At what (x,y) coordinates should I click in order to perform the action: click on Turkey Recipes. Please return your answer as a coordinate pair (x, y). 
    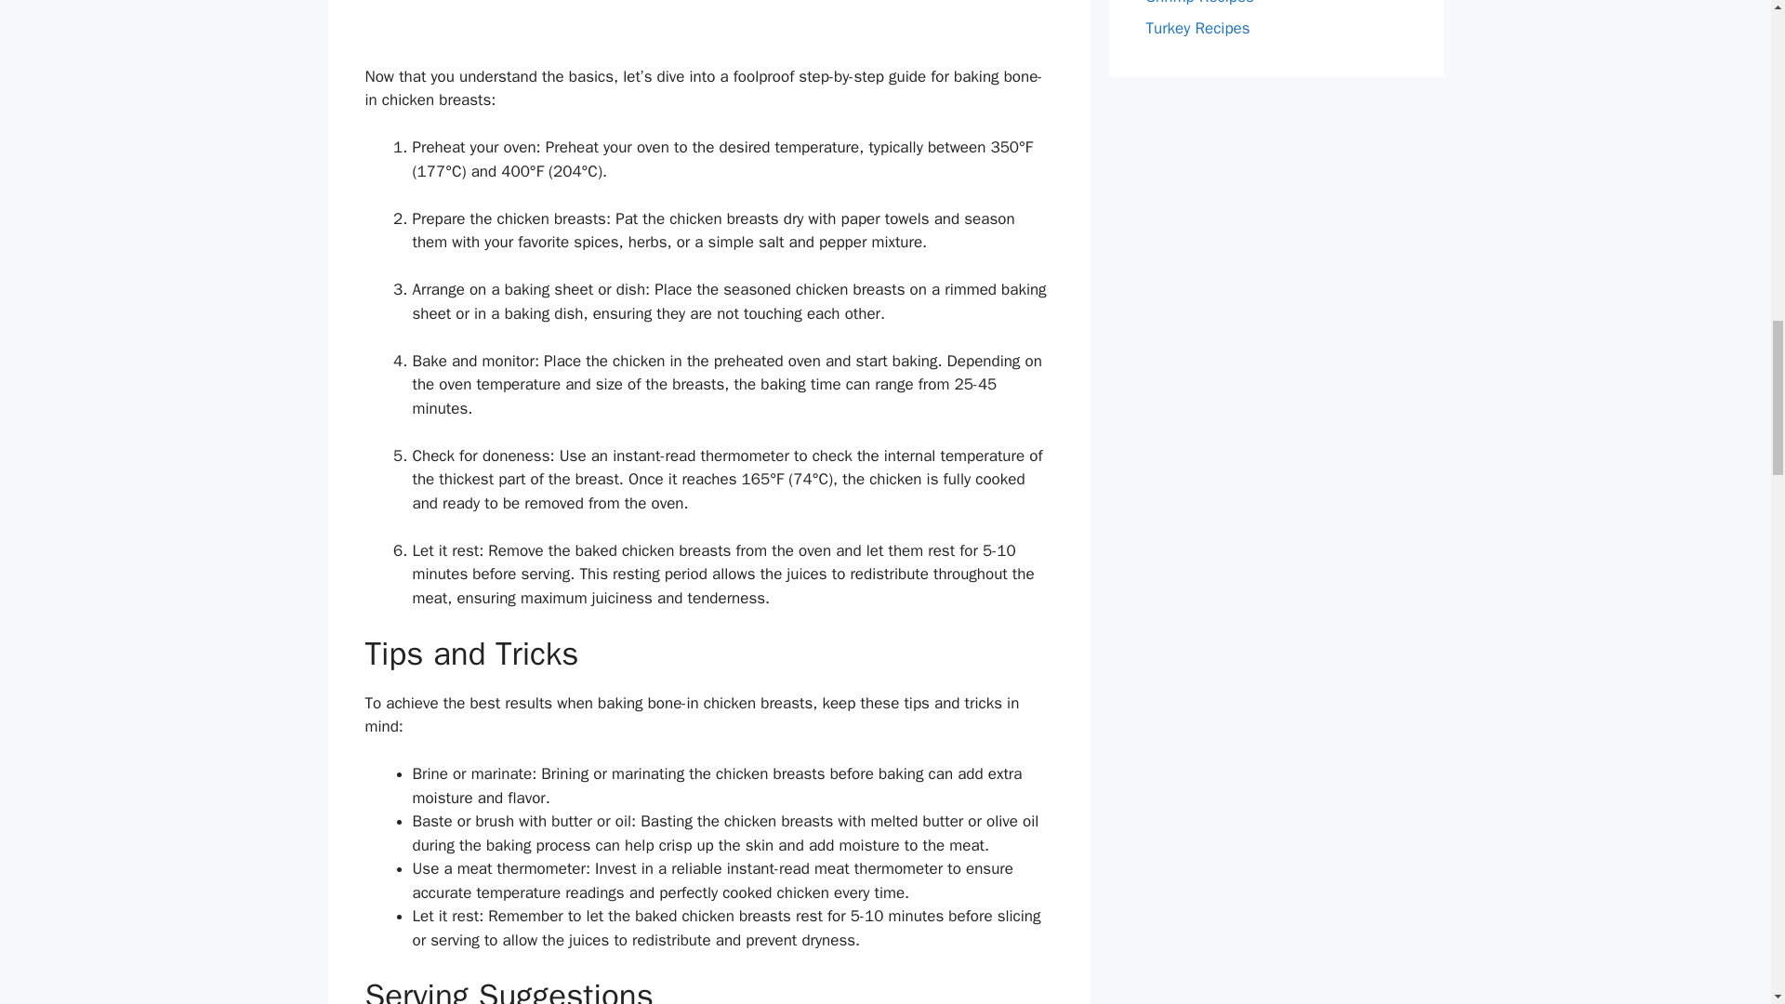
    Looking at the image, I should click on (1197, 28).